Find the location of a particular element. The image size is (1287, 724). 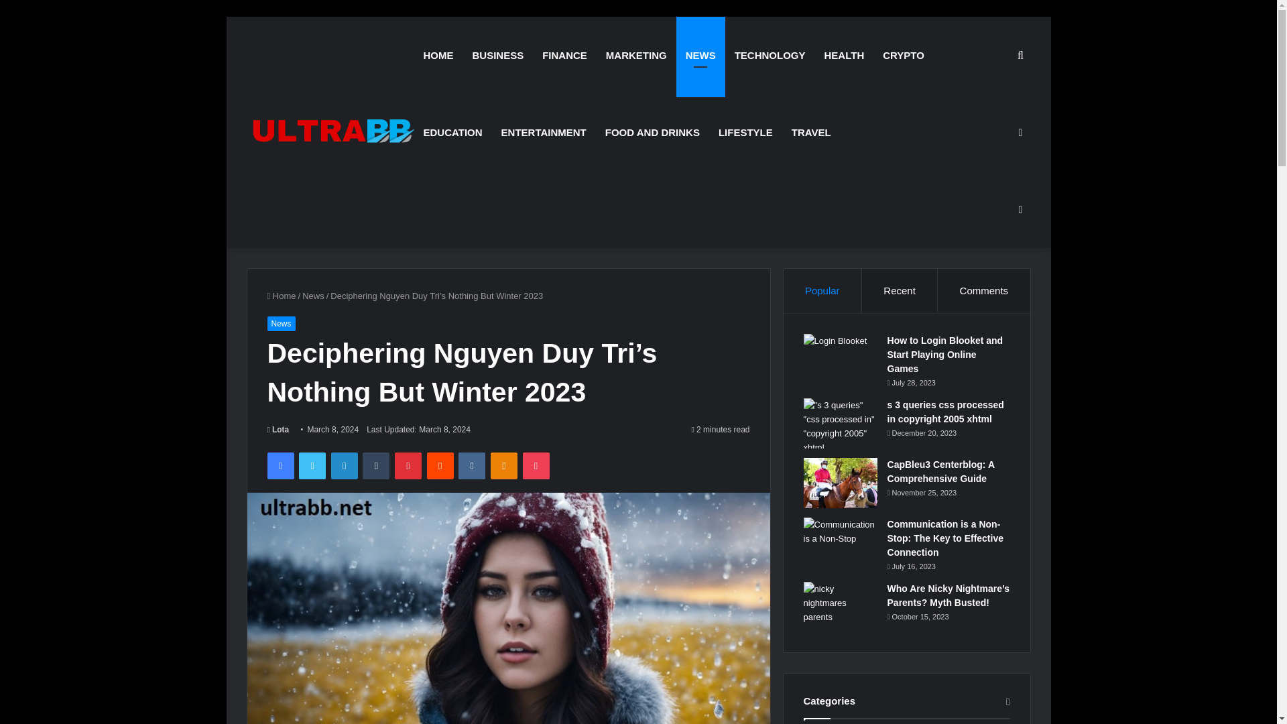

Home is located at coordinates (281, 296).